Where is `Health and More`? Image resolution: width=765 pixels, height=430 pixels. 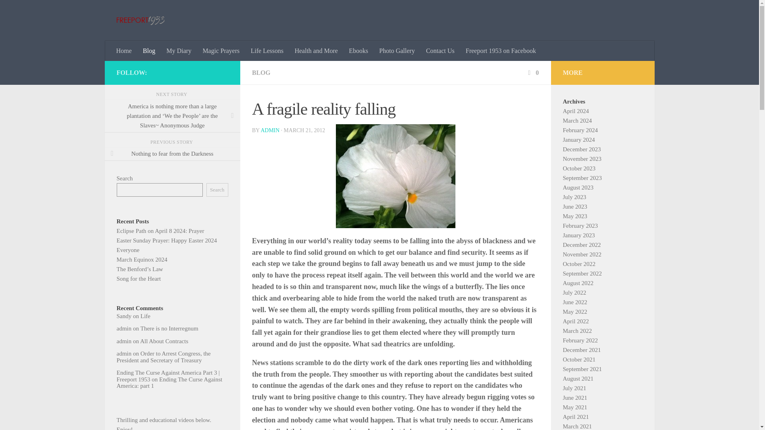 Health and More is located at coordinates (316, 51).